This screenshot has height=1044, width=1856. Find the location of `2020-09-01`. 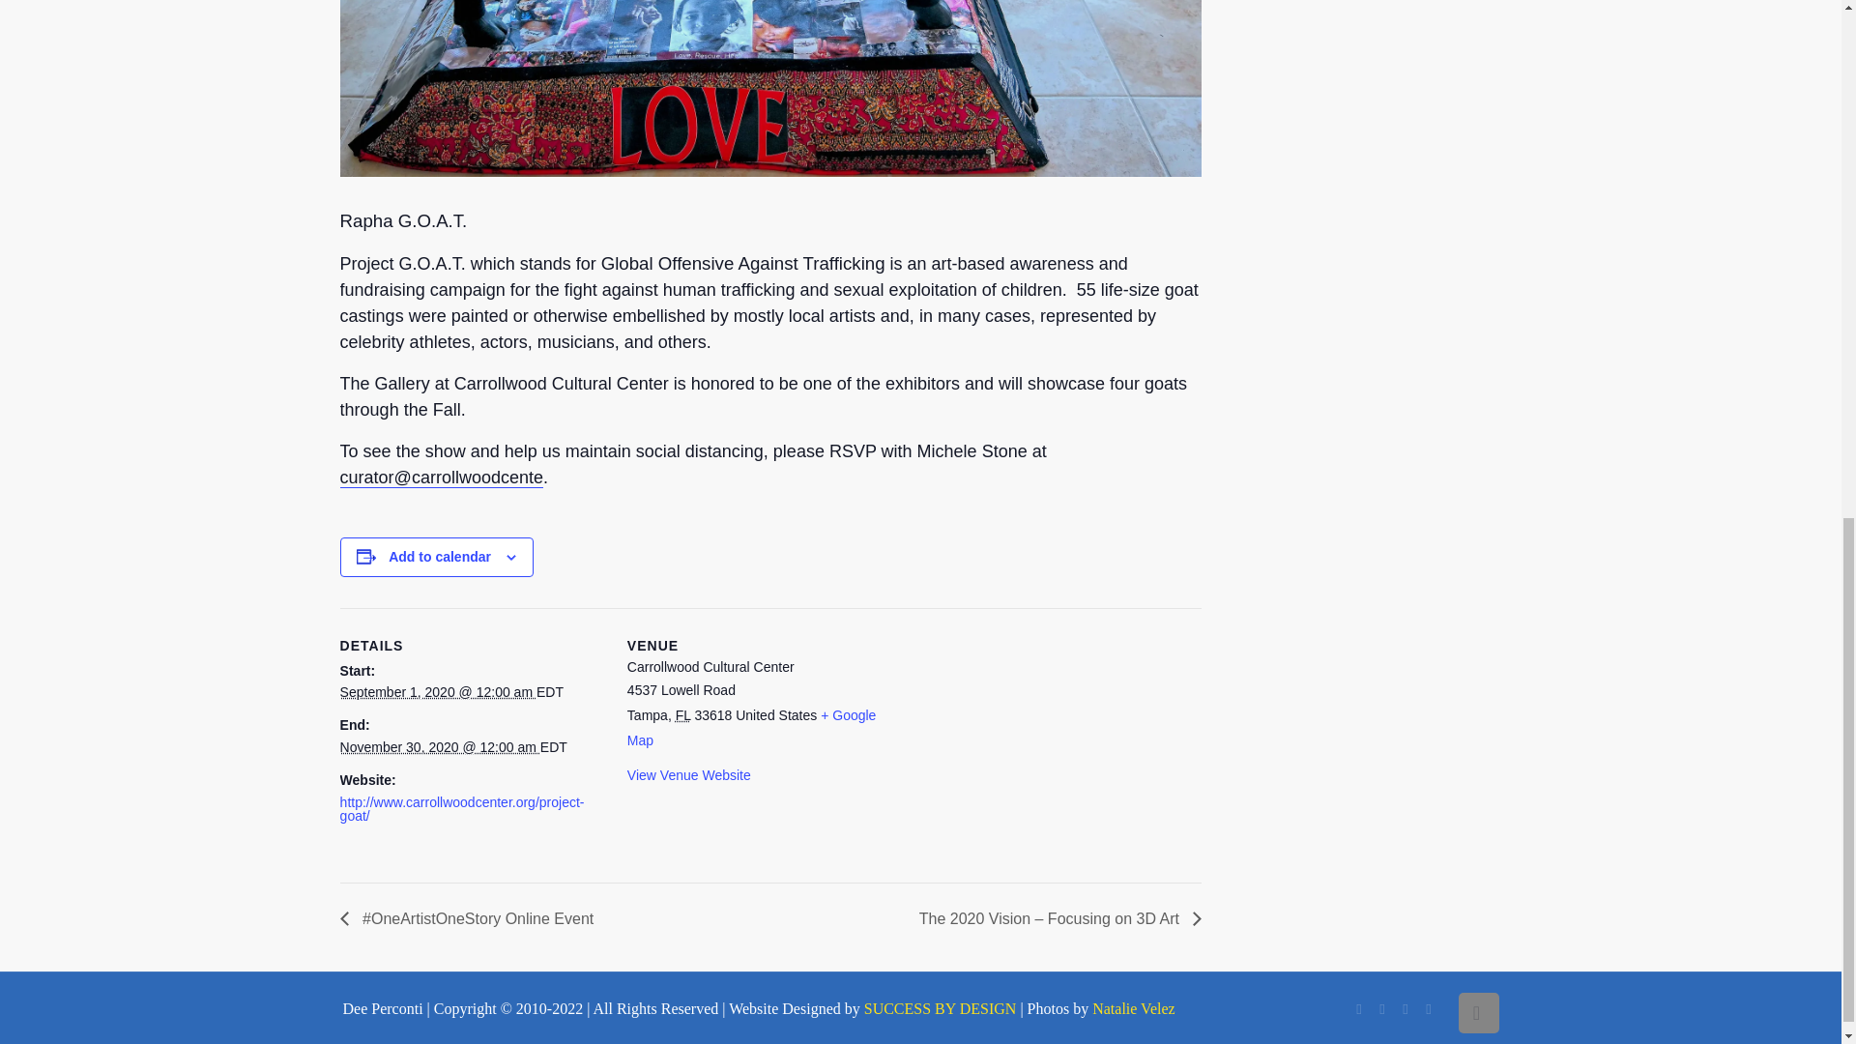

2020-09-01 is located at coordinates (437, 692).